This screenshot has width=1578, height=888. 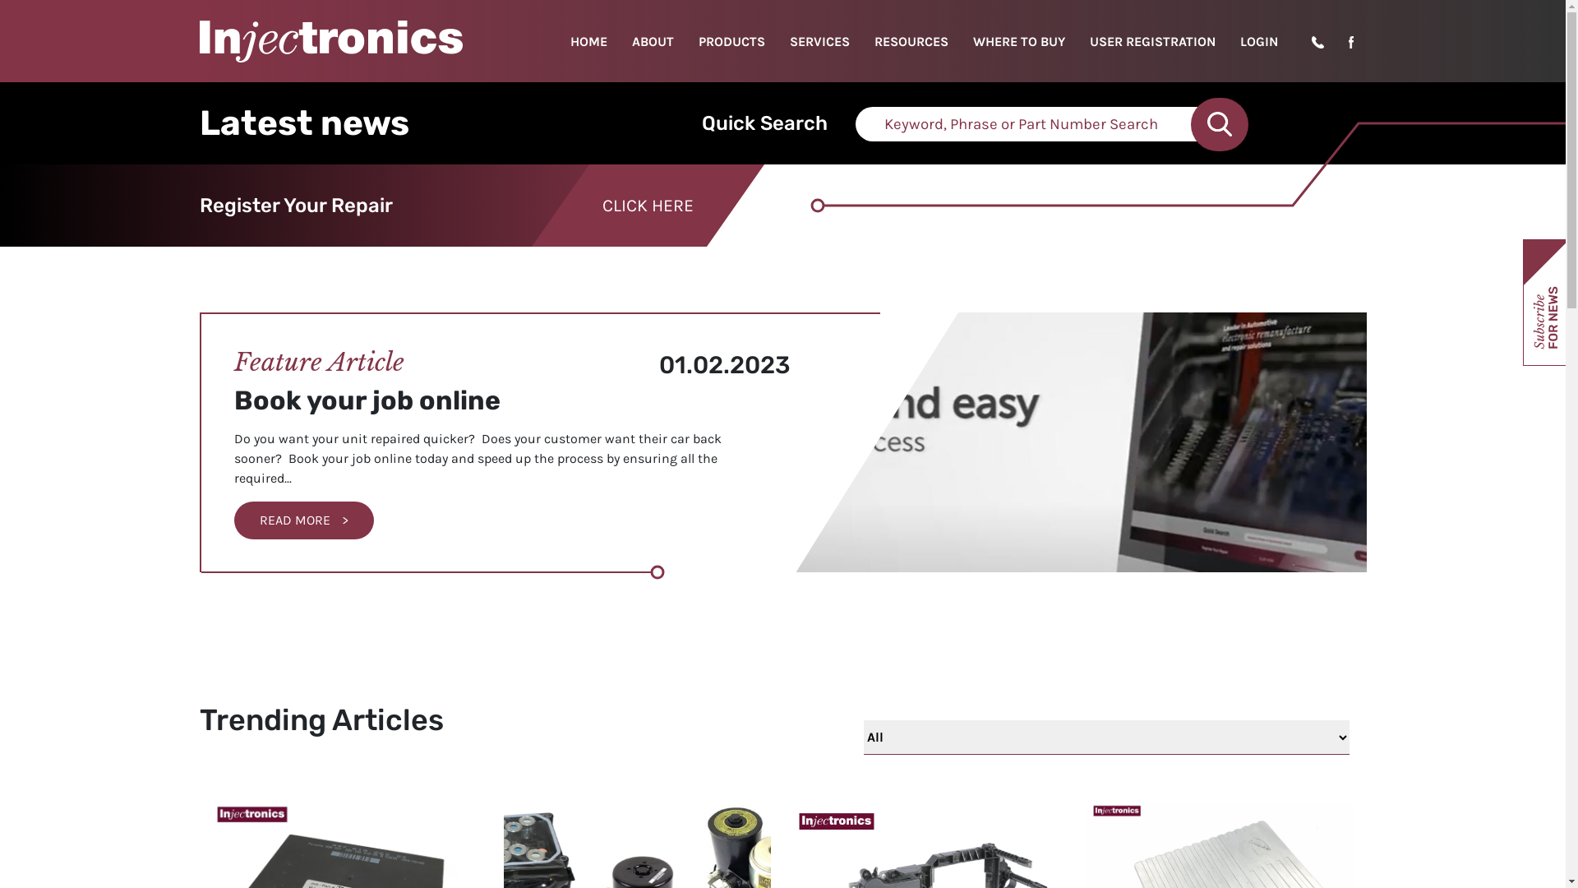 What do you see at coordinates (588, 41) in the screenshot?
I see `HOME` at bounding box center [588, 41].